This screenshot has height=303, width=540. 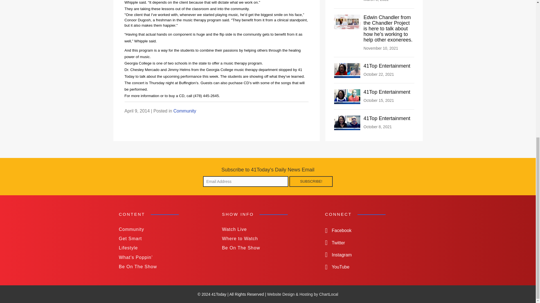 I want to click on Lifestyle, so click(x=165, y=248).